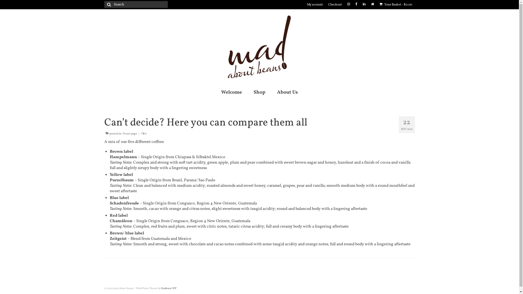  I want to click on Shop, so click(259, 93).